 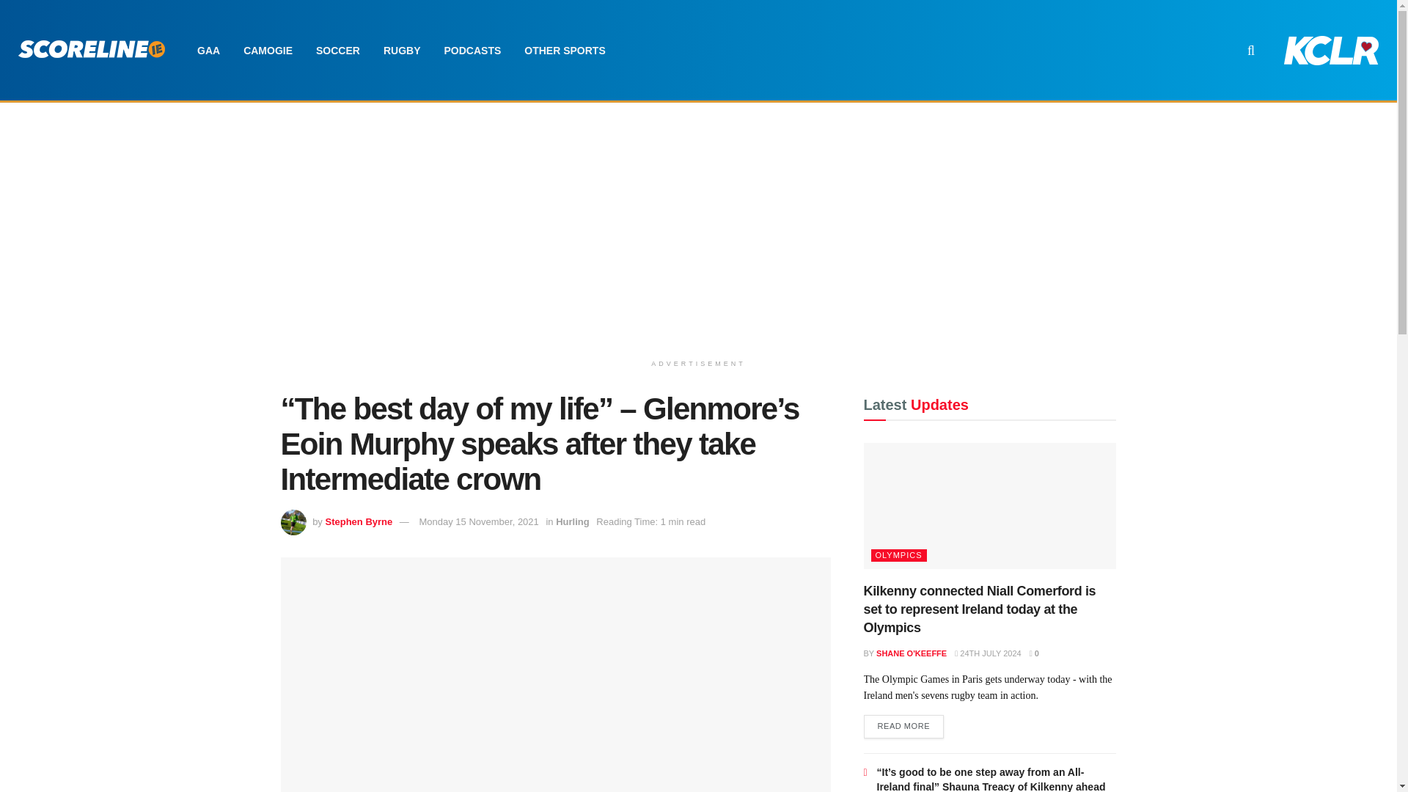 What do you see at coordinates (472, 50) in the screenshot?
I see `PODCASTS` at bounding box center [472, 50].